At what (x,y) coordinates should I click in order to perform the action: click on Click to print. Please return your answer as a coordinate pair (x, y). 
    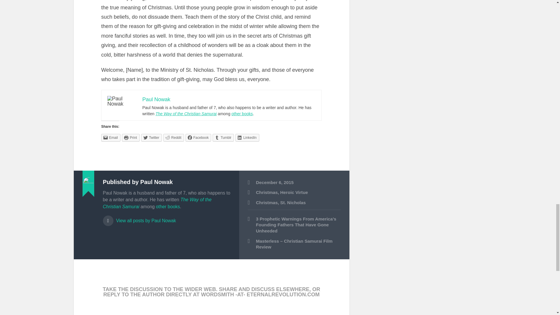
    Looking at the image, I should click on (131, 138).